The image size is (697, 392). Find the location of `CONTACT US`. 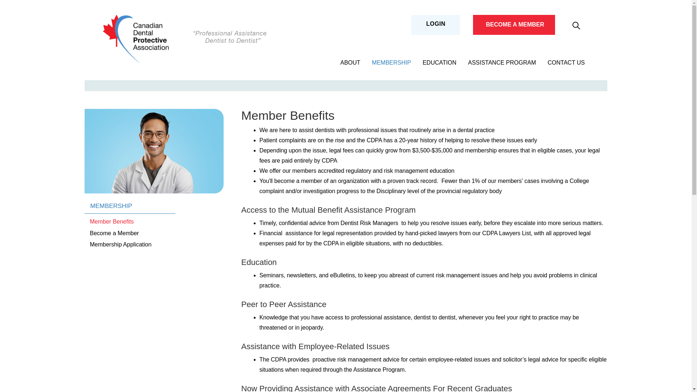

CONTACT US is located at coordinates (566, 62).